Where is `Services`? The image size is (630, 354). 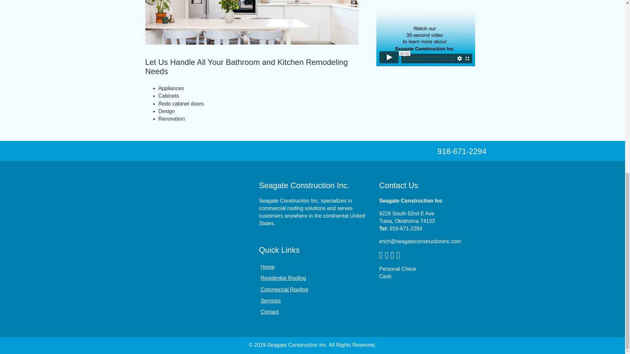
Services is located at coordinates (312, 301).